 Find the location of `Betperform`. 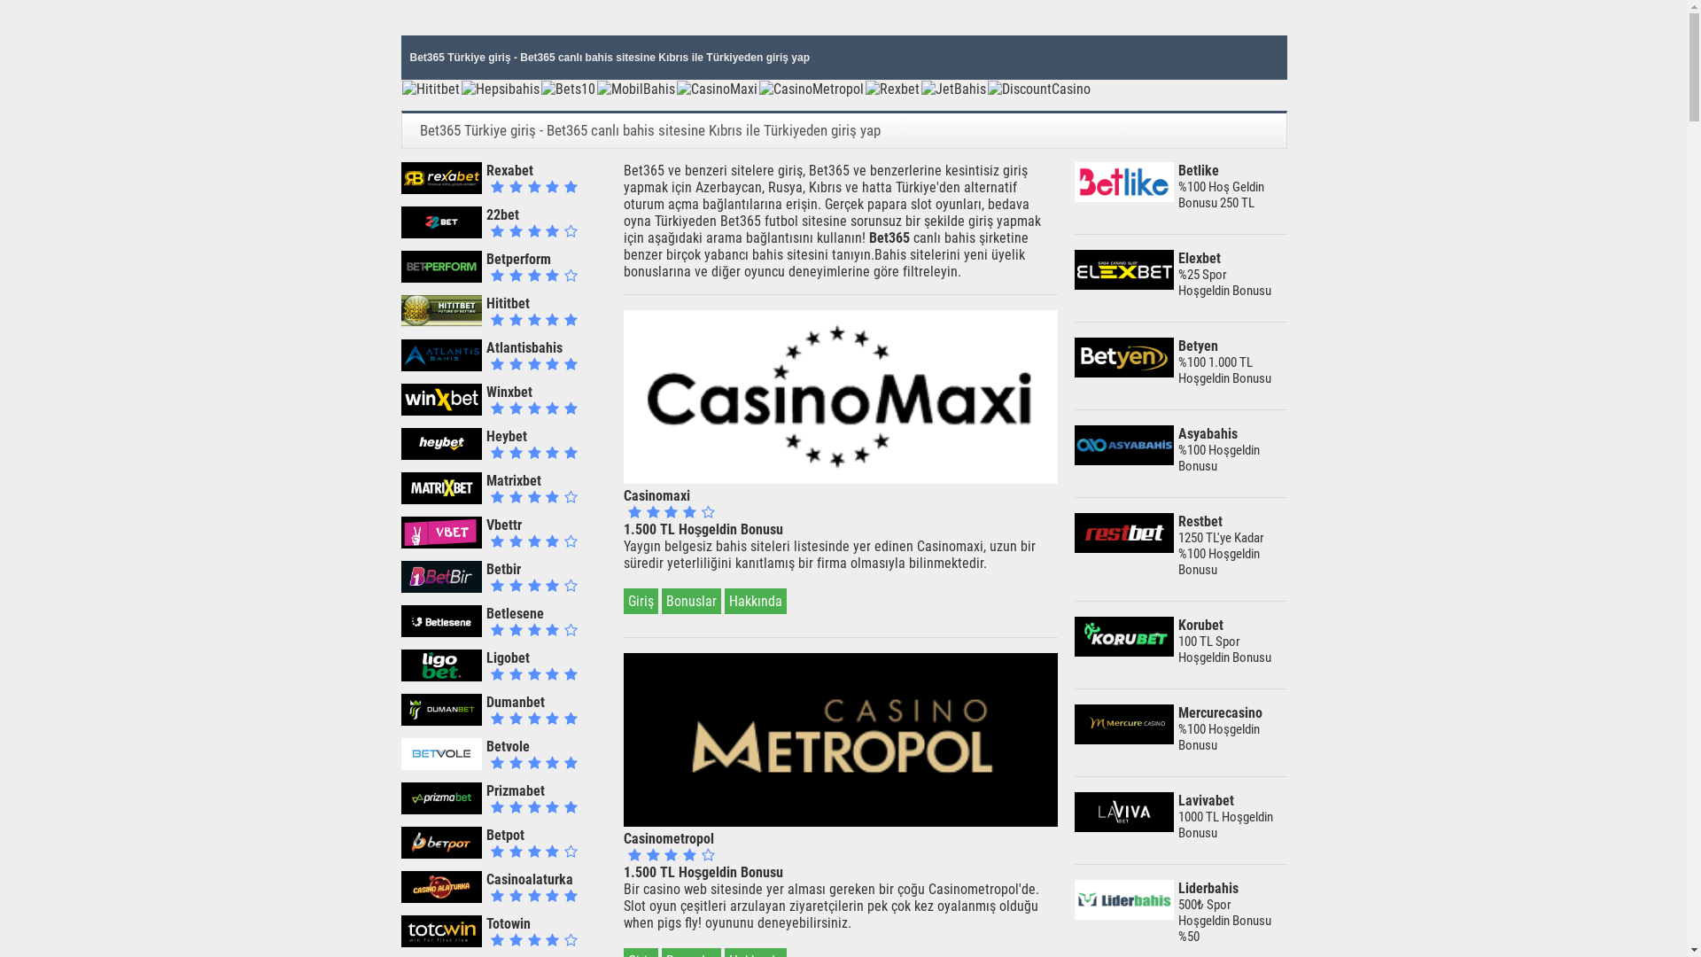

Betperform is located at coordinates (519, 259).